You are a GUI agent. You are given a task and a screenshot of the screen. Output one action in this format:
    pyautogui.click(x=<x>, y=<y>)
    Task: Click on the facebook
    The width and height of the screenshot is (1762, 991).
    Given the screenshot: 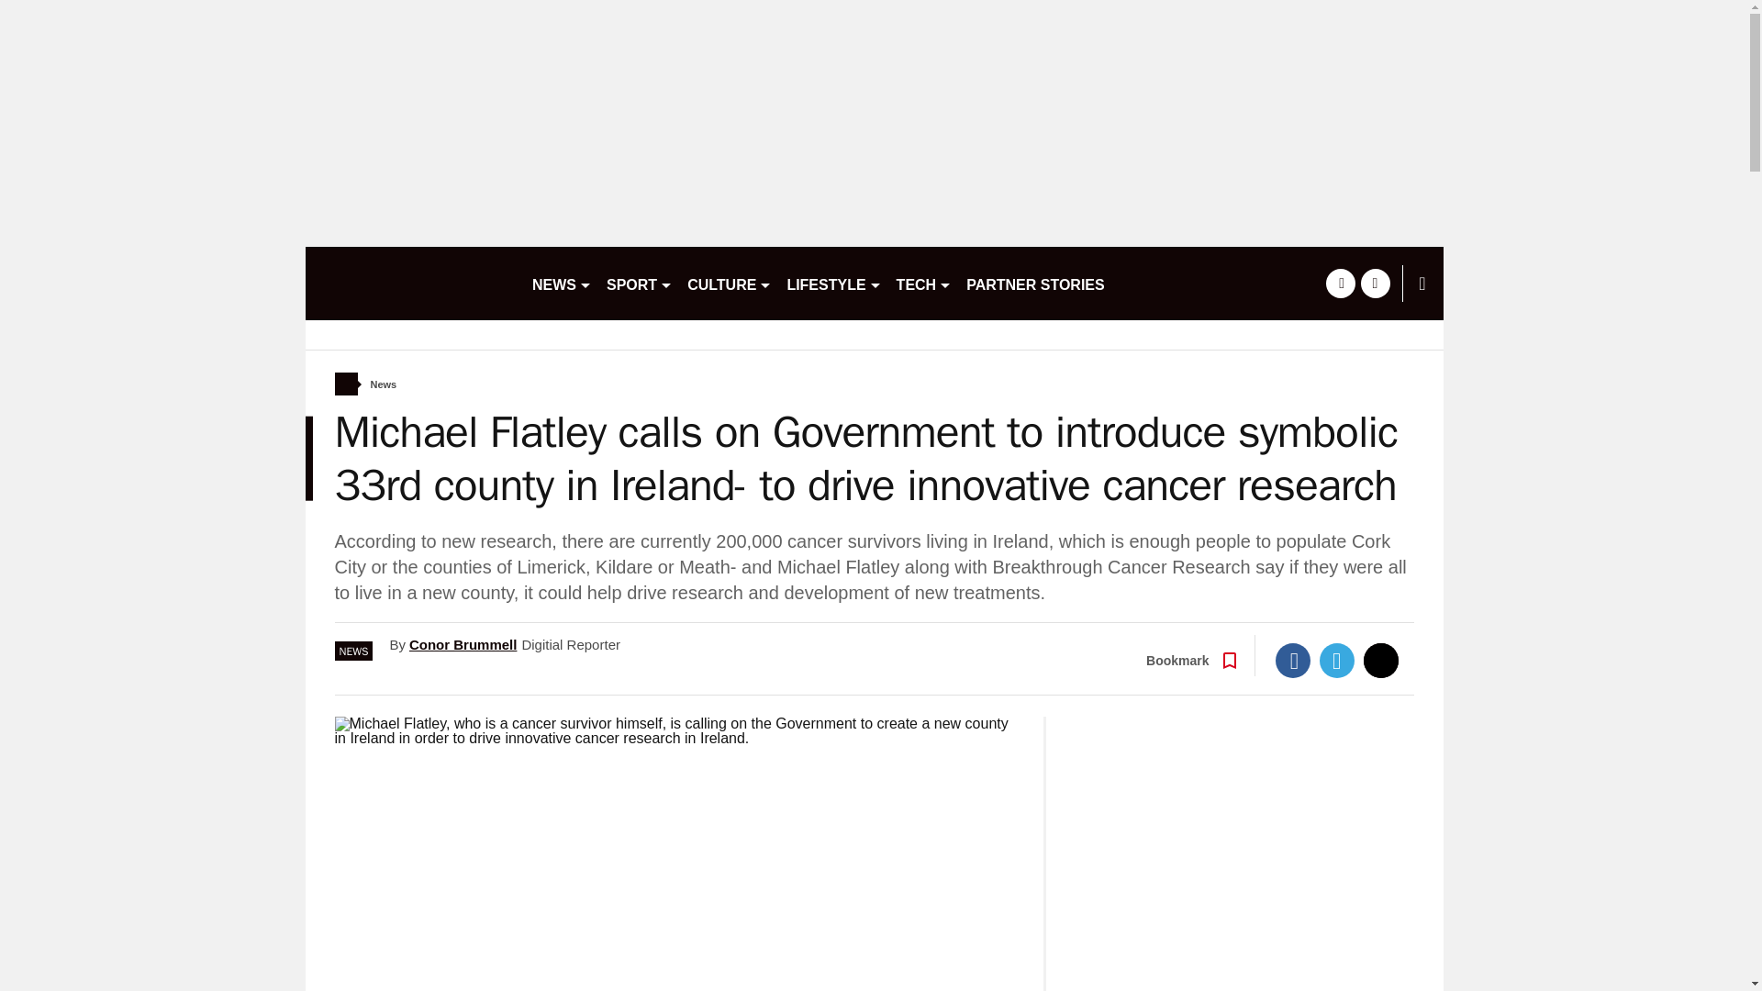 What is the action you would take?
    pyautogui.click(x=1340, y=283)
    